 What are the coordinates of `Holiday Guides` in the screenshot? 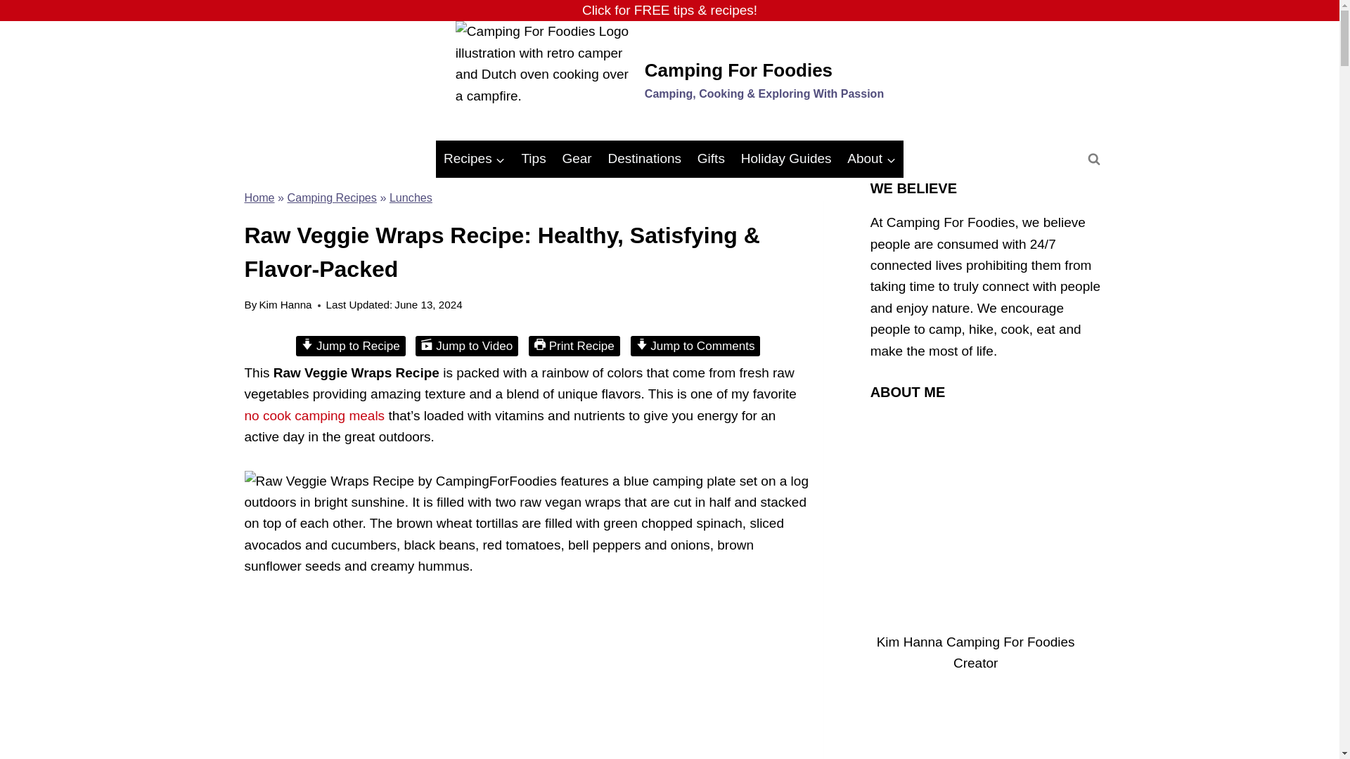 It's located at (786, 159).